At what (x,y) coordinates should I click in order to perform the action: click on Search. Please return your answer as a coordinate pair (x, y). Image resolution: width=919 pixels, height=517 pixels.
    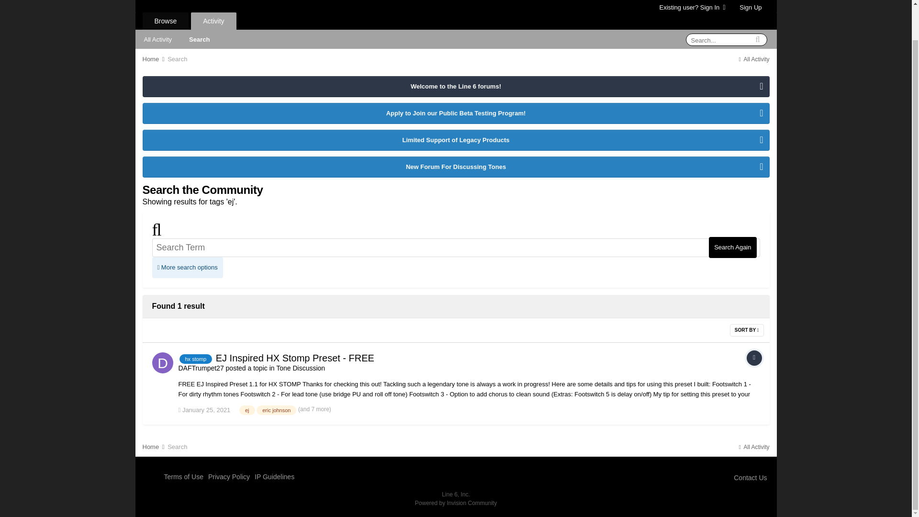
    Looking at the image, I should click on (199, 38).